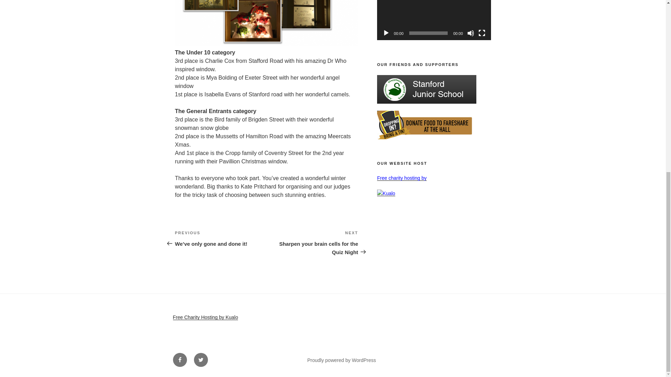 The image size is (671, 377). I want to click on Fullscreen, so click(482, 33).